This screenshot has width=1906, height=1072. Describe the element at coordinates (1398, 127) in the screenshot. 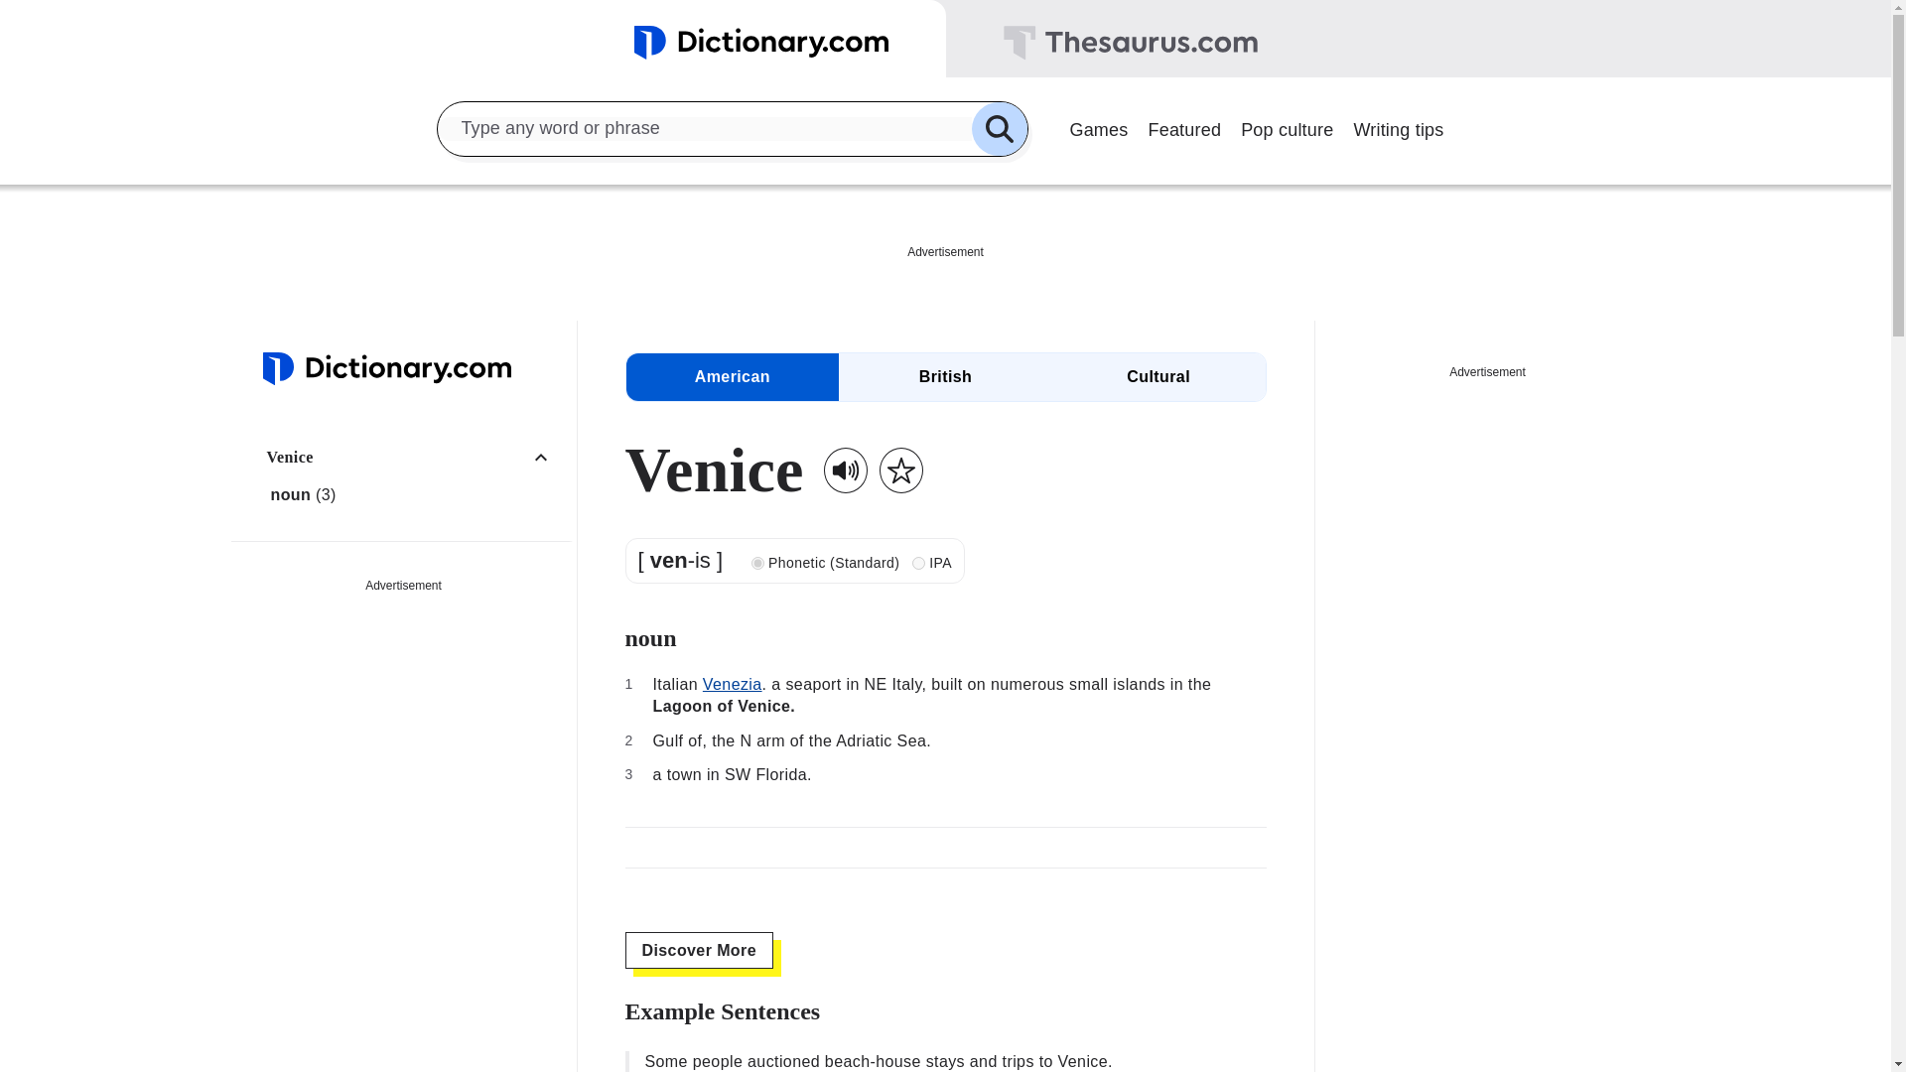

I see `Writing tips` at that location.